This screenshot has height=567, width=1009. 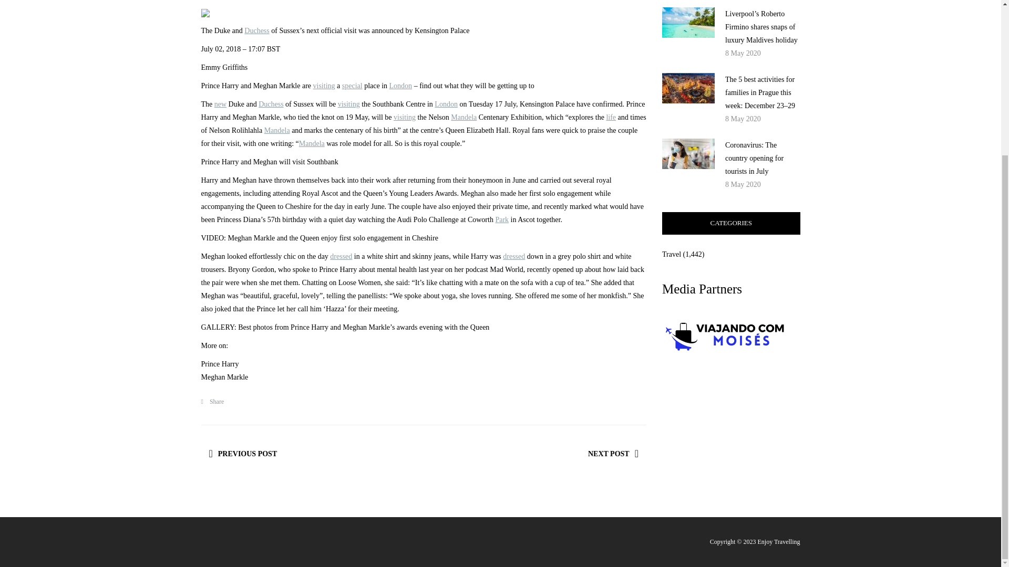 What do you see at coordinates (312, 143) in the screenshot?
I see `Mandela` at bounding box center [312, 143].